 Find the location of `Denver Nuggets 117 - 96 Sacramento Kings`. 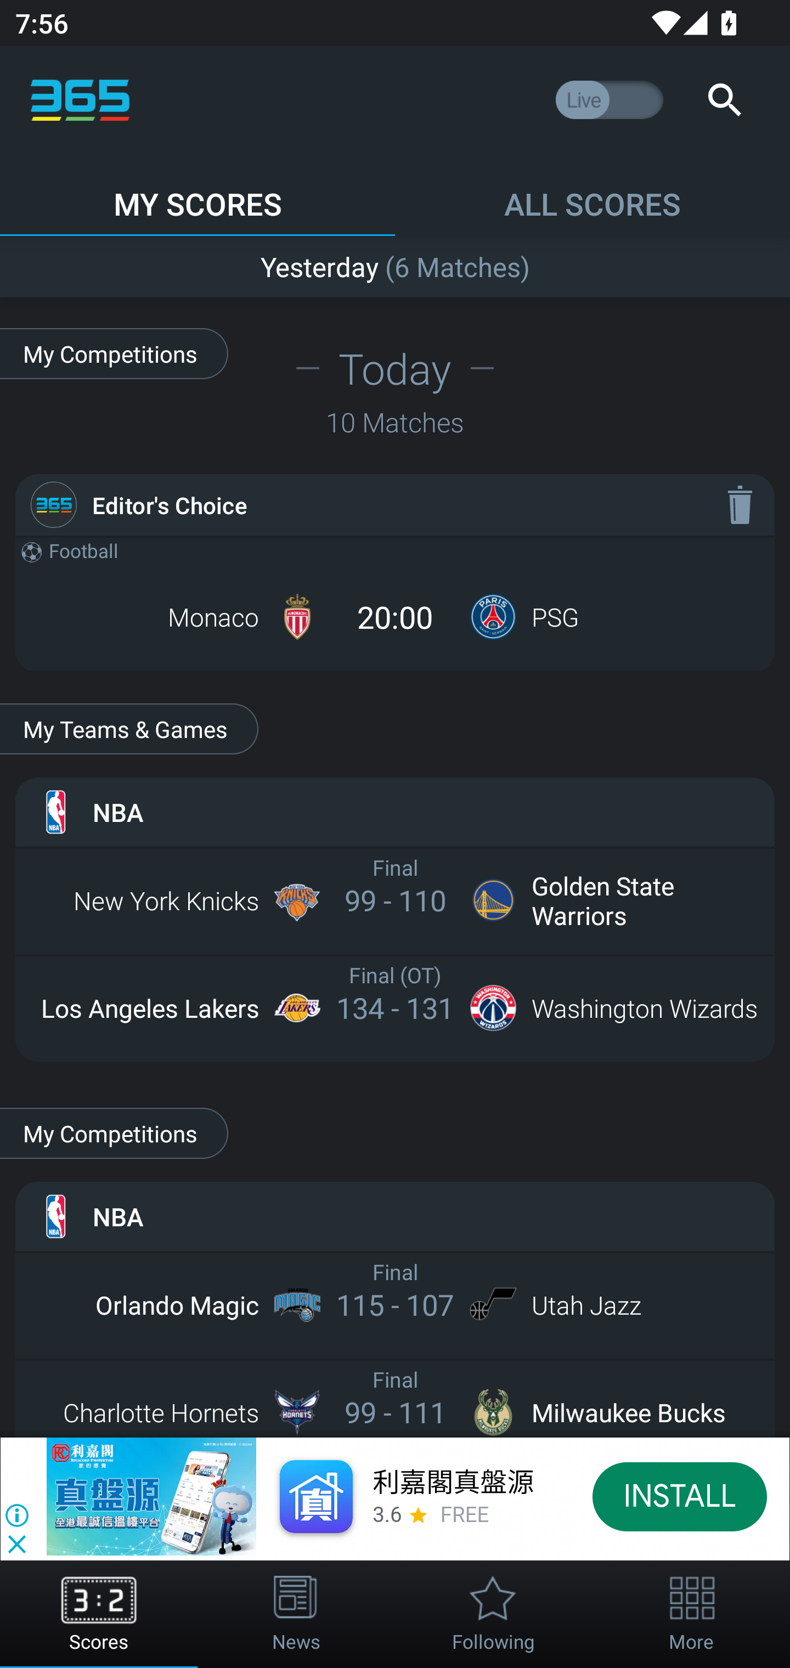

Denver Nuggets 117 - 96 Sacramento Kings is located at coordinates (395, 262).